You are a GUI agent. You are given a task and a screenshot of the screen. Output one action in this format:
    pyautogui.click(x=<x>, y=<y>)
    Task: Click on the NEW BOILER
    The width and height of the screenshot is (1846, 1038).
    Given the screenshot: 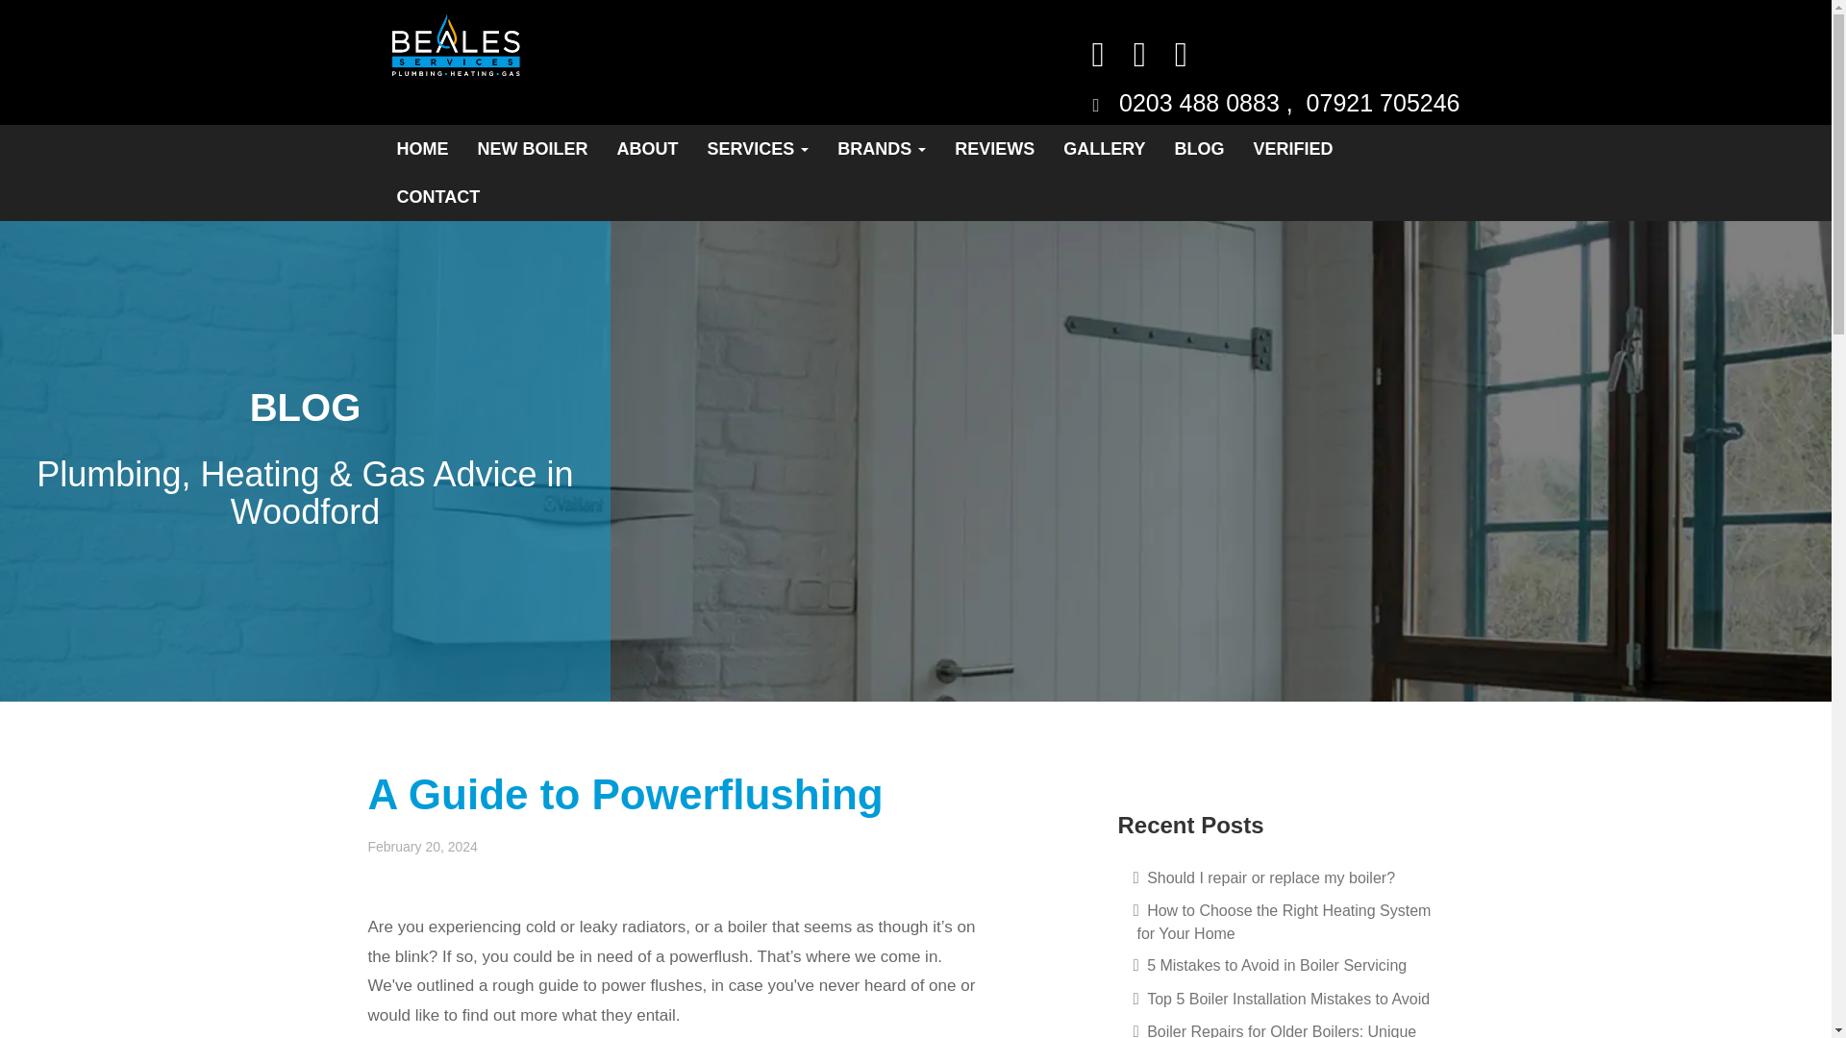 What is the action you would take?
    pyautogui.click(x=533, y=148)
    